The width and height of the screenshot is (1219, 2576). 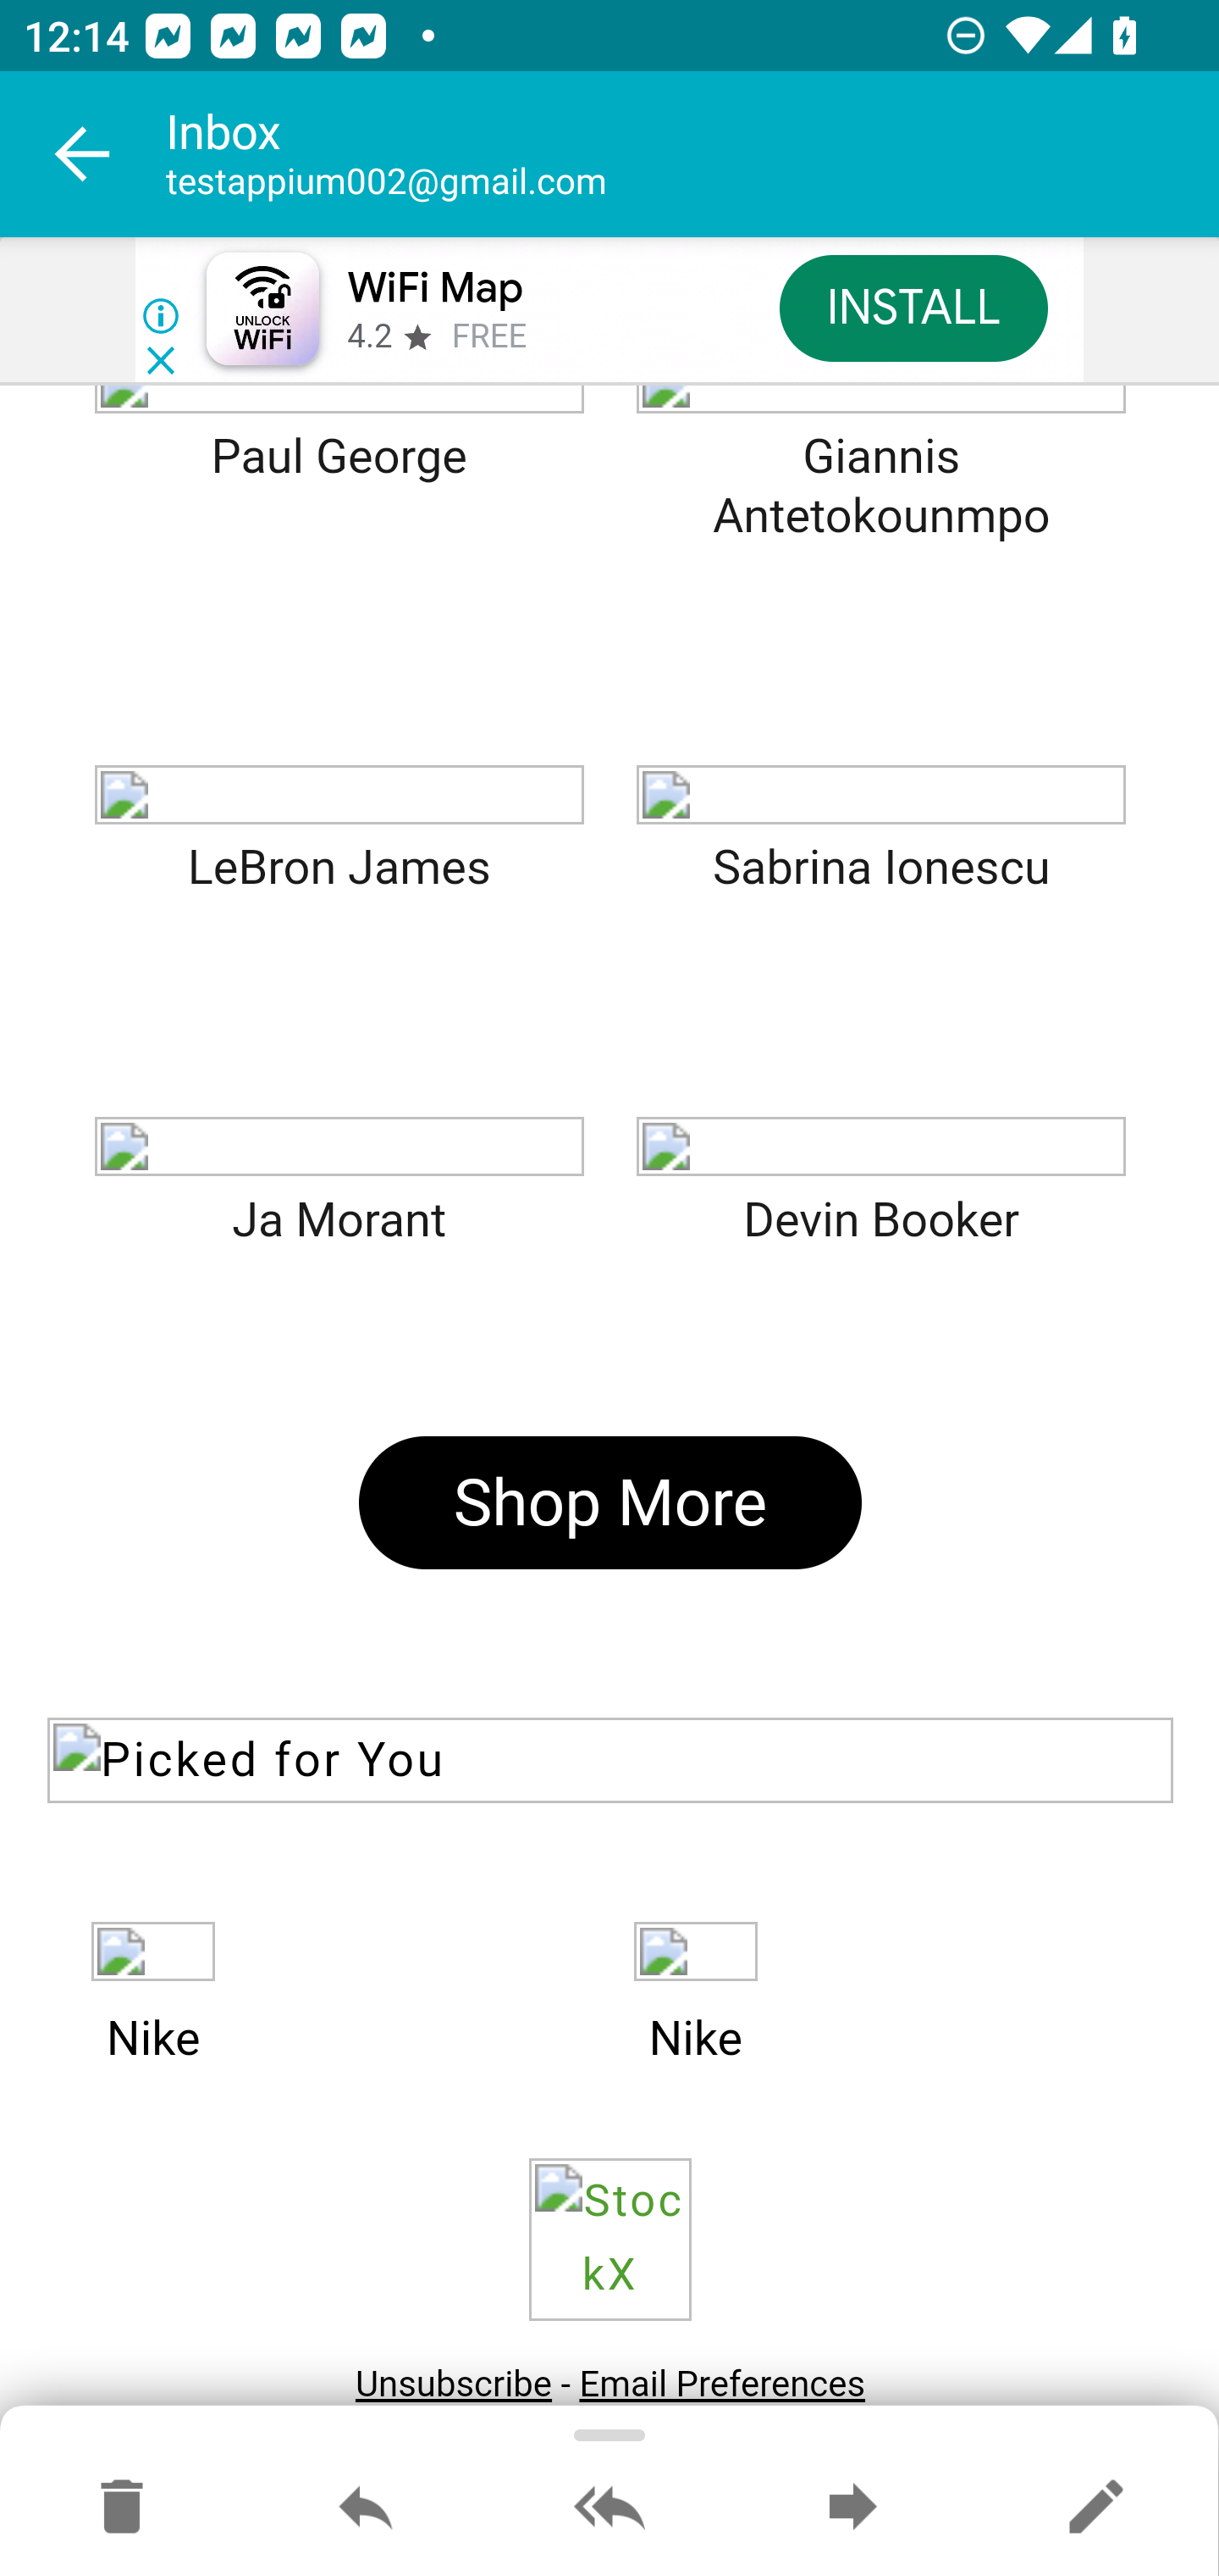 What do you see at coordinates (692, 154) in the screenshot?
I see `Inbox testappium002@gmail.com` at bounding box center [692, 154].